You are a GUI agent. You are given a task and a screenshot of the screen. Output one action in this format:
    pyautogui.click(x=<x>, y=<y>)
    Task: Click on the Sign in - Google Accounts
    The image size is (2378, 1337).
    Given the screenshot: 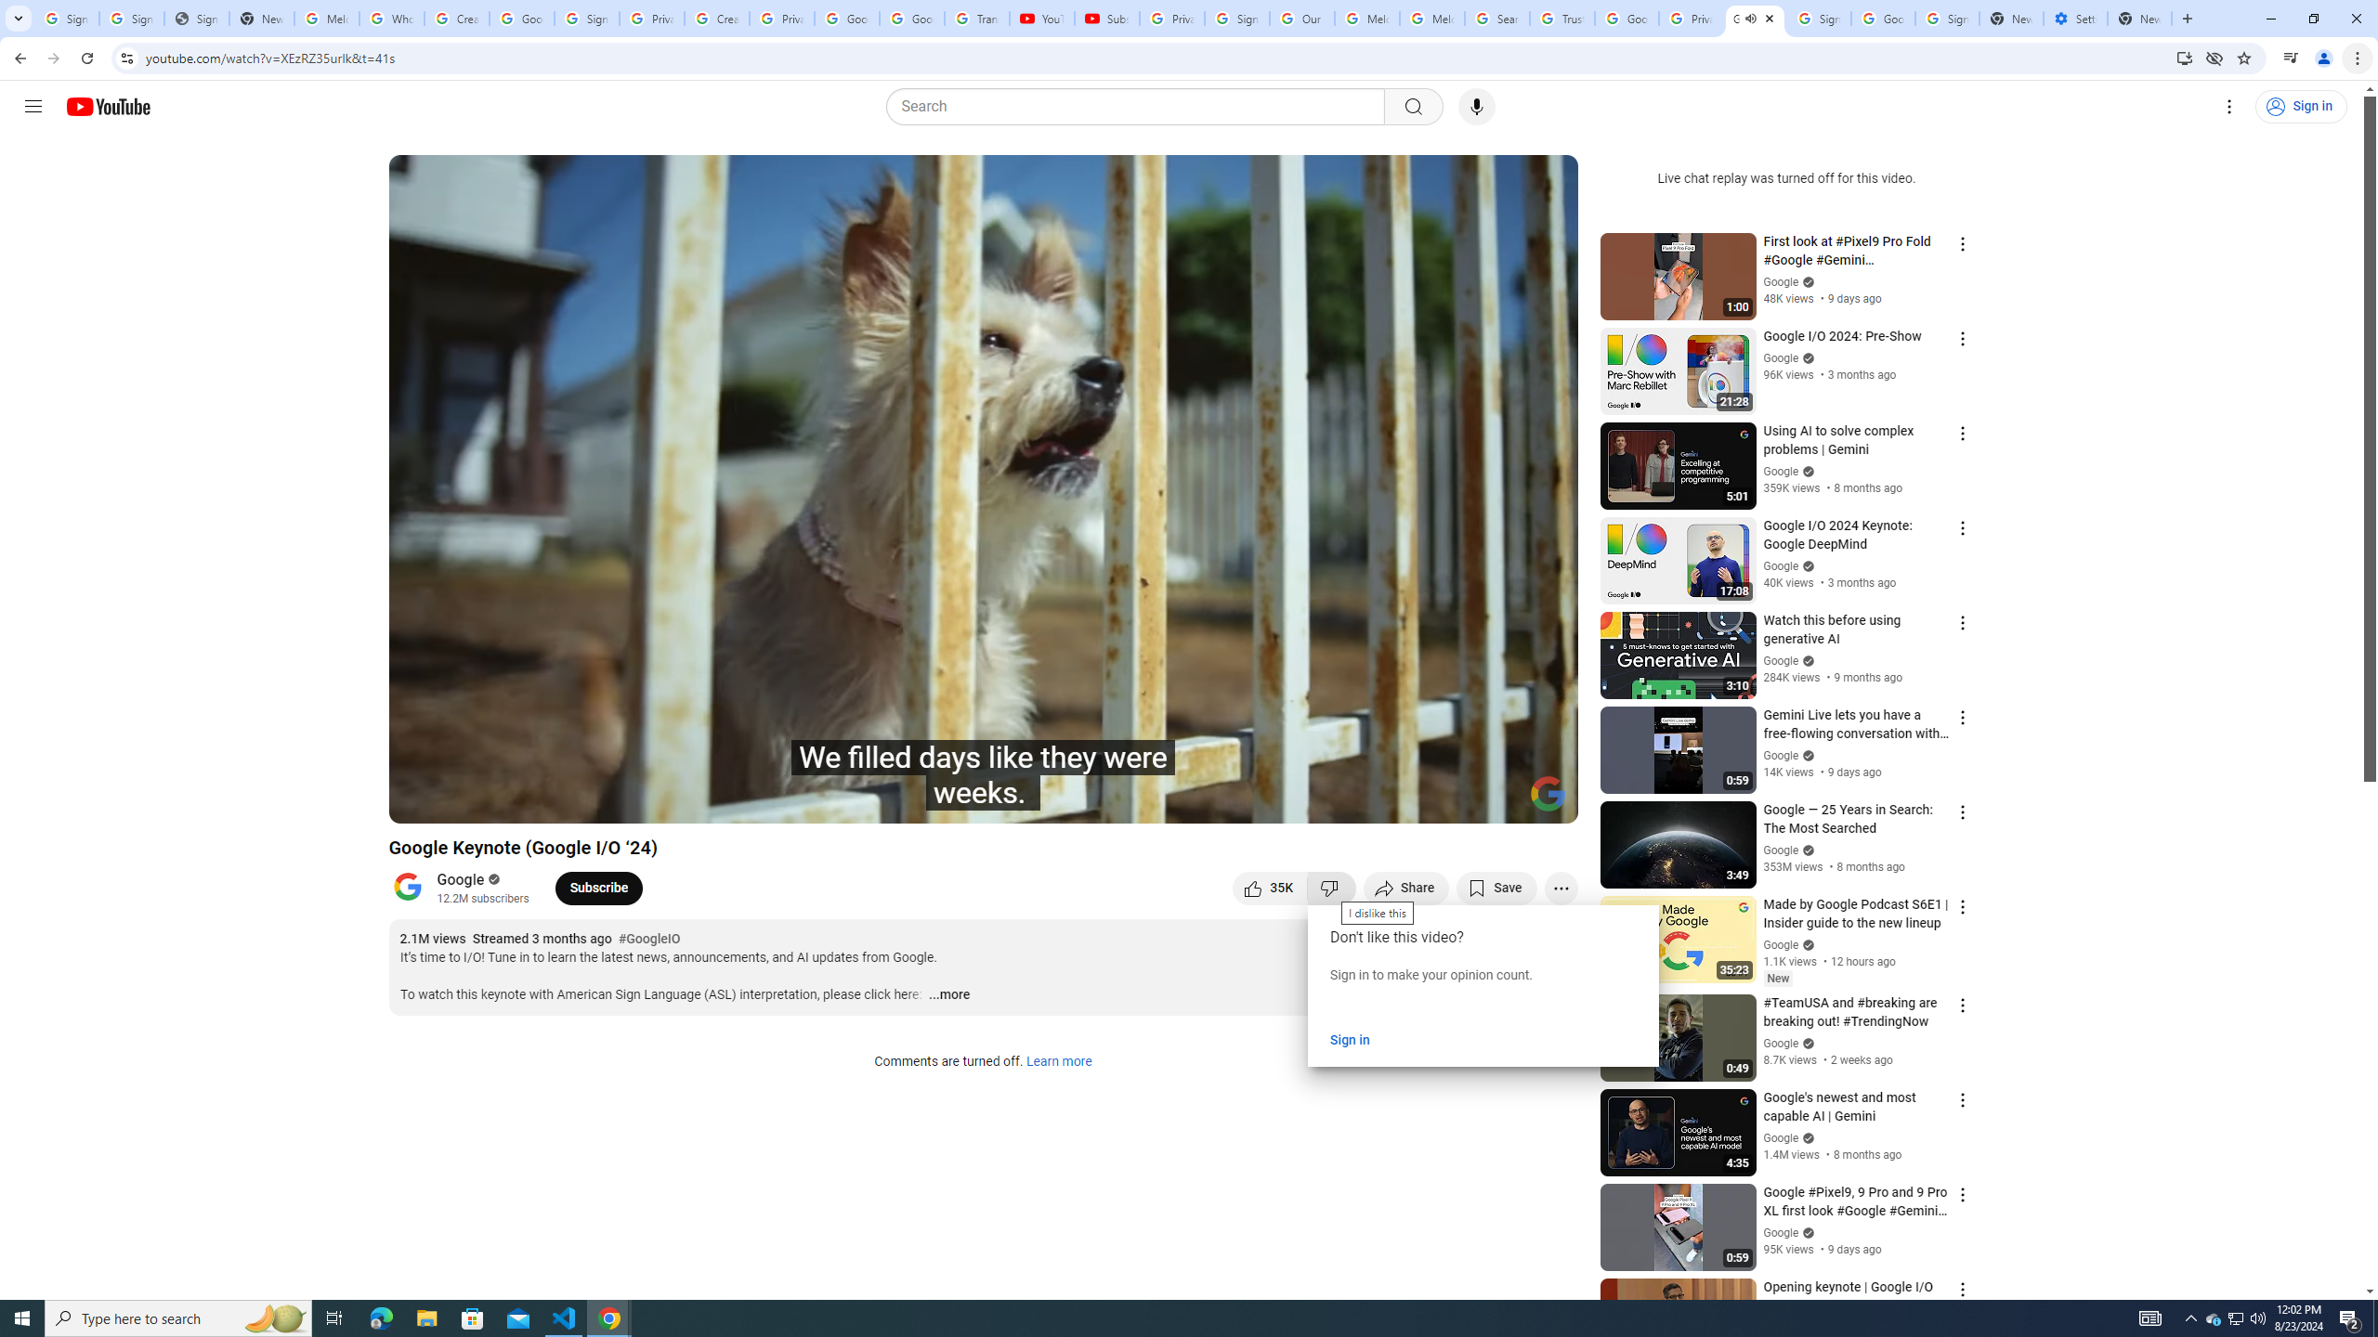 What is the action you would take?
    pyautogui.click(x=587, y=19)
    